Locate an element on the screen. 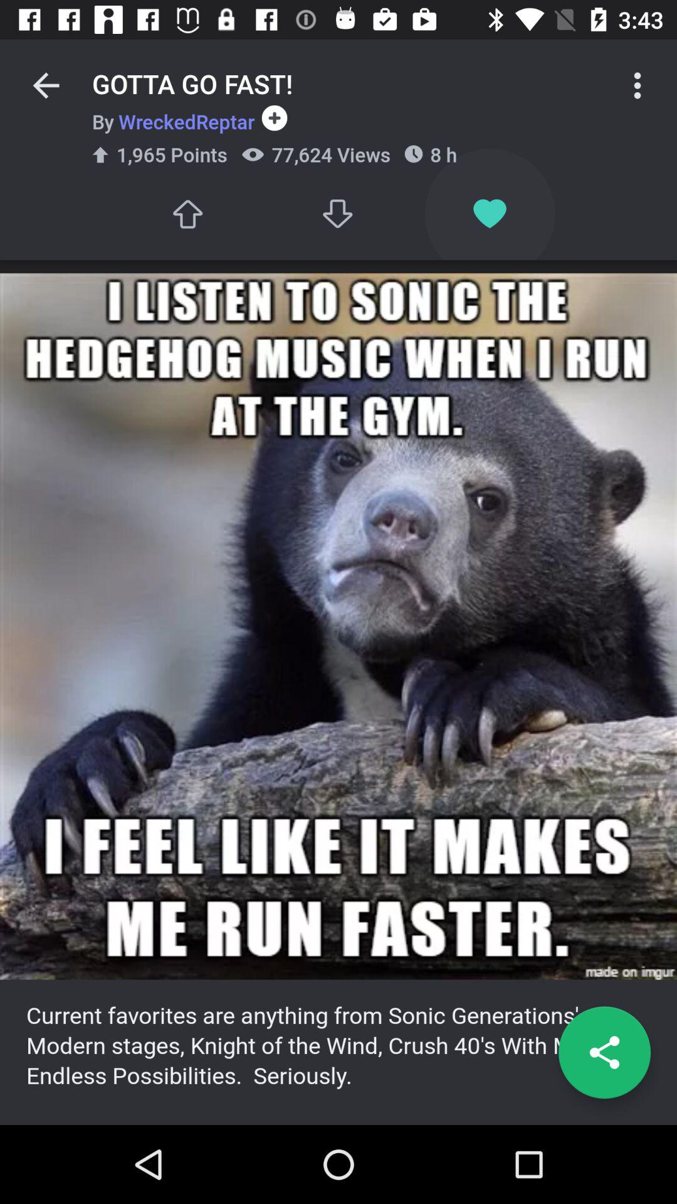  click item next to 77,624 views item is located at coordinates (490, 213).